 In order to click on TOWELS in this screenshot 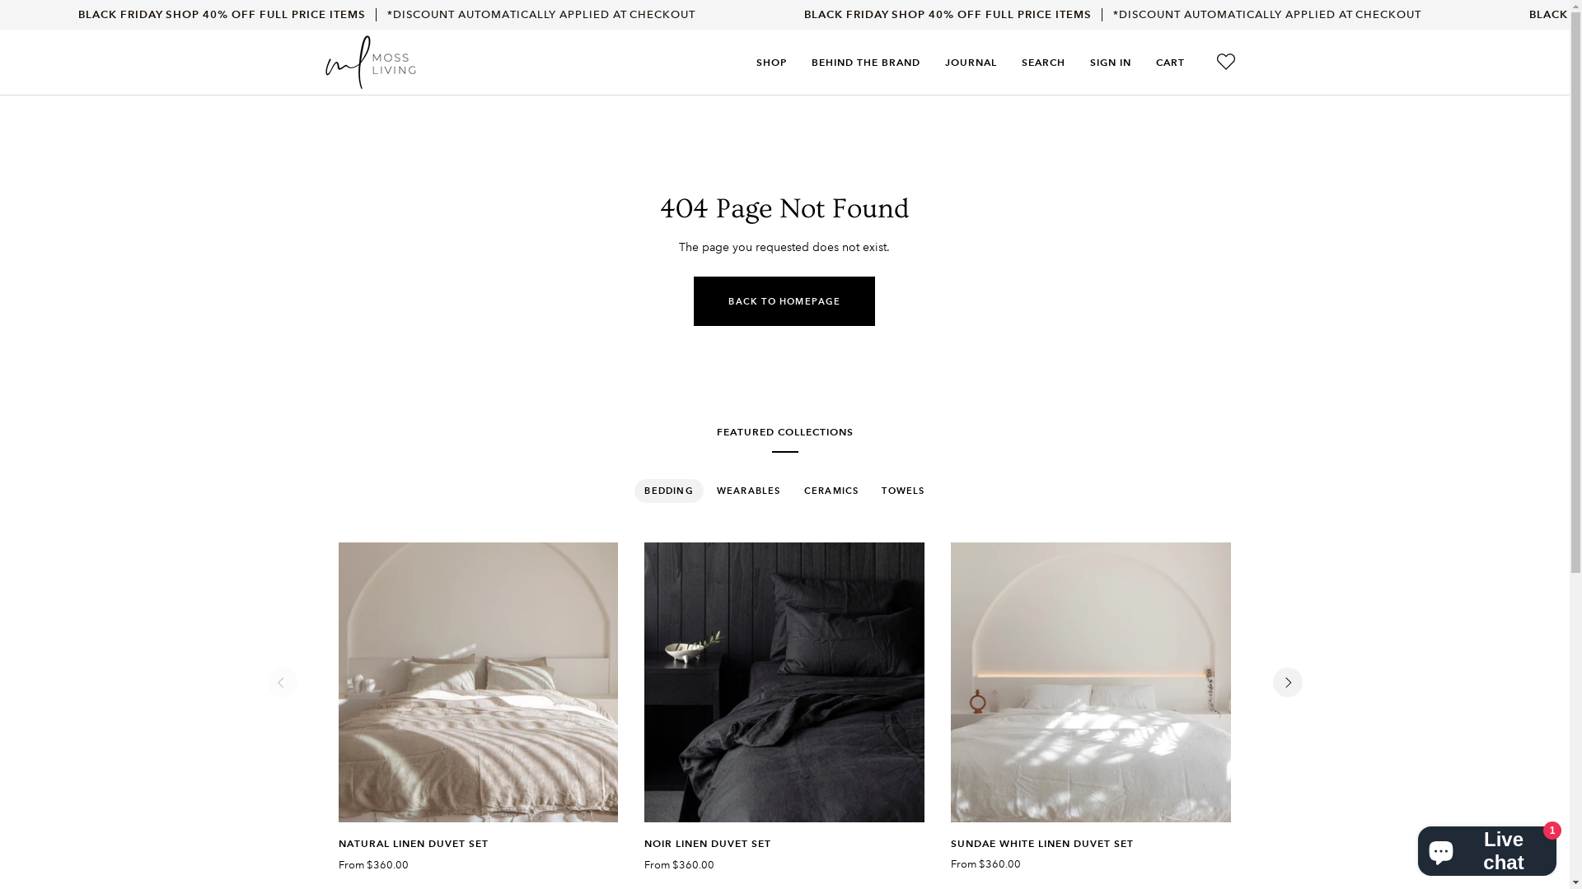, I will do `click(903, 491)`.